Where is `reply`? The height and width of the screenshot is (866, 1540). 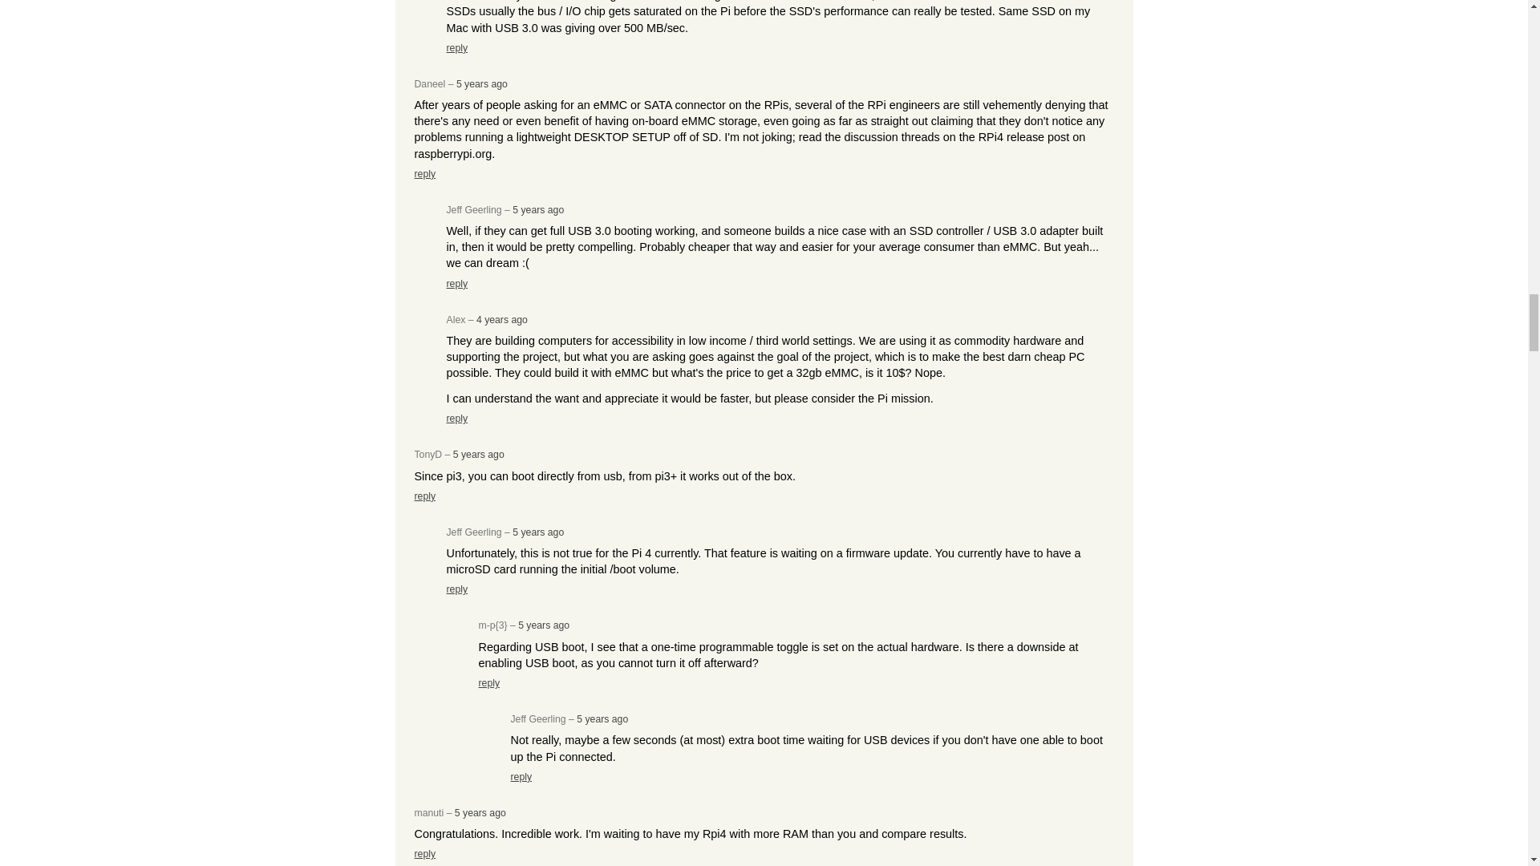 reply is located at coordinates (457, 283).